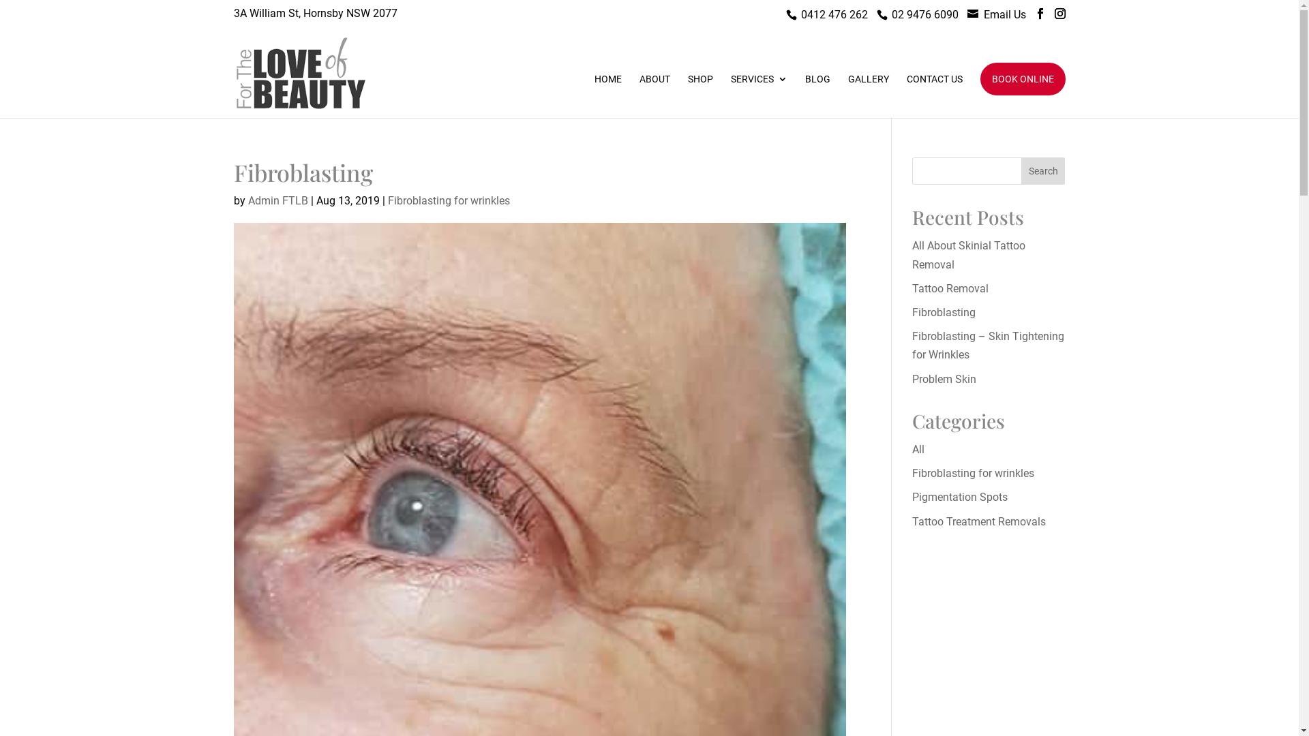  Describe the element at coordinates (935, 96) in the screenshot. I see `CONTACT US` at that location.